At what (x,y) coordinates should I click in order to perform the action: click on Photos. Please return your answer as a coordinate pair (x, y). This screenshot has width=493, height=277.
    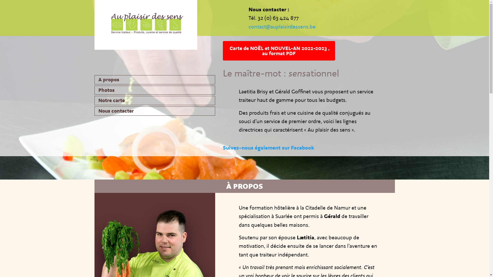
    Looking at the image, I should click on (155, 90).